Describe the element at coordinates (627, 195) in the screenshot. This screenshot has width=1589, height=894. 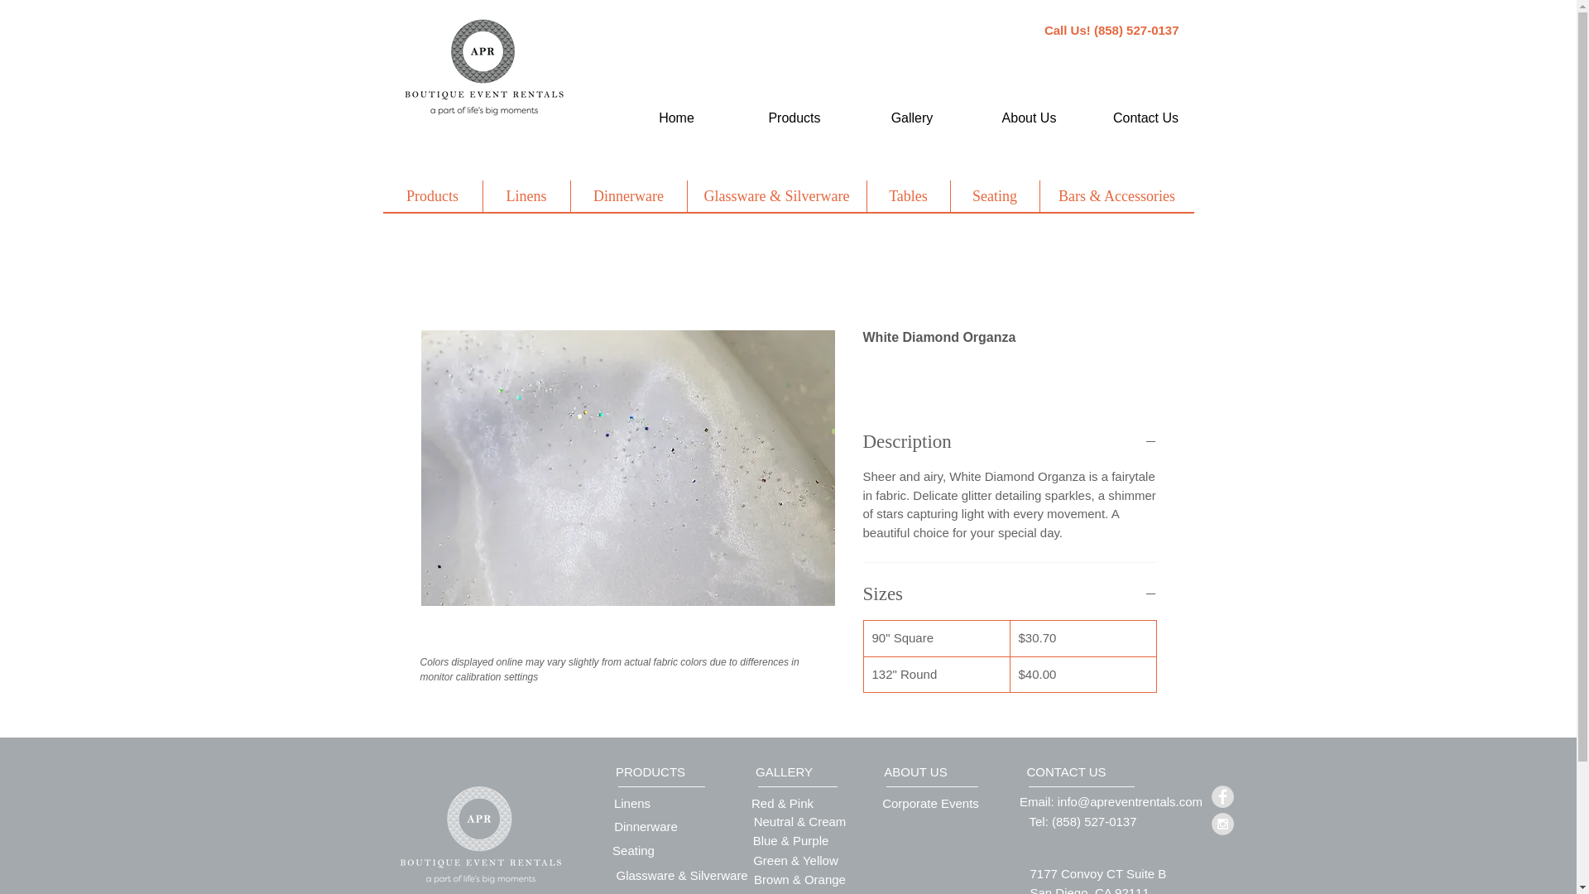
I see `Dinnerware` at that location.